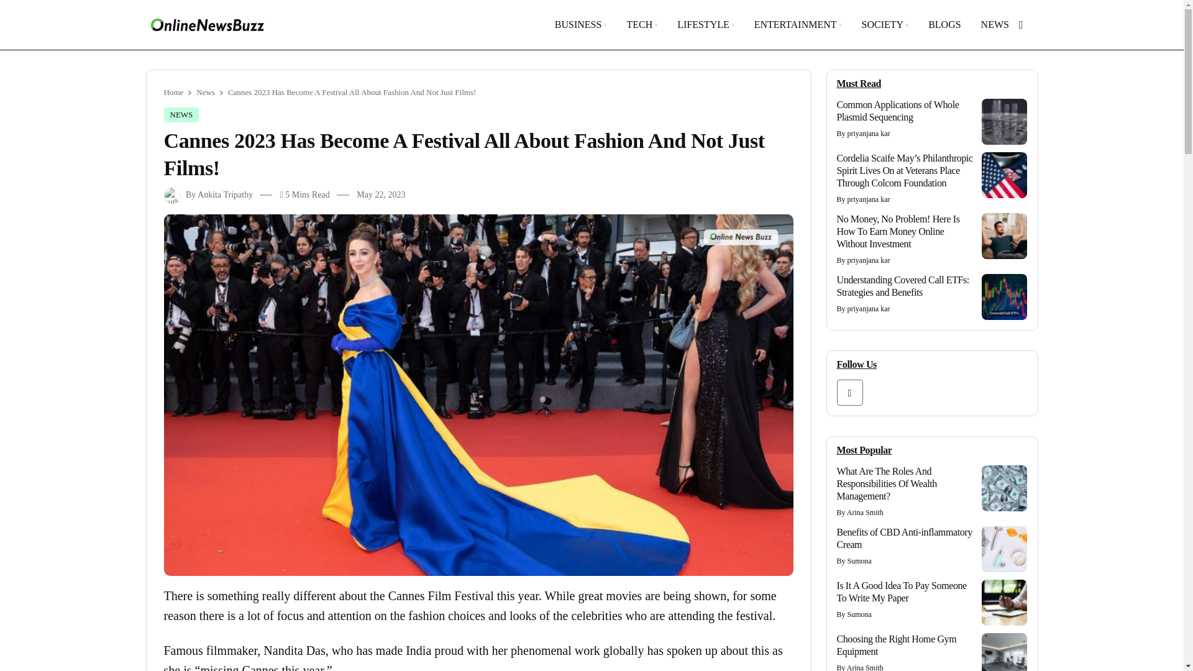  I want to click on News, so click(205, 92).